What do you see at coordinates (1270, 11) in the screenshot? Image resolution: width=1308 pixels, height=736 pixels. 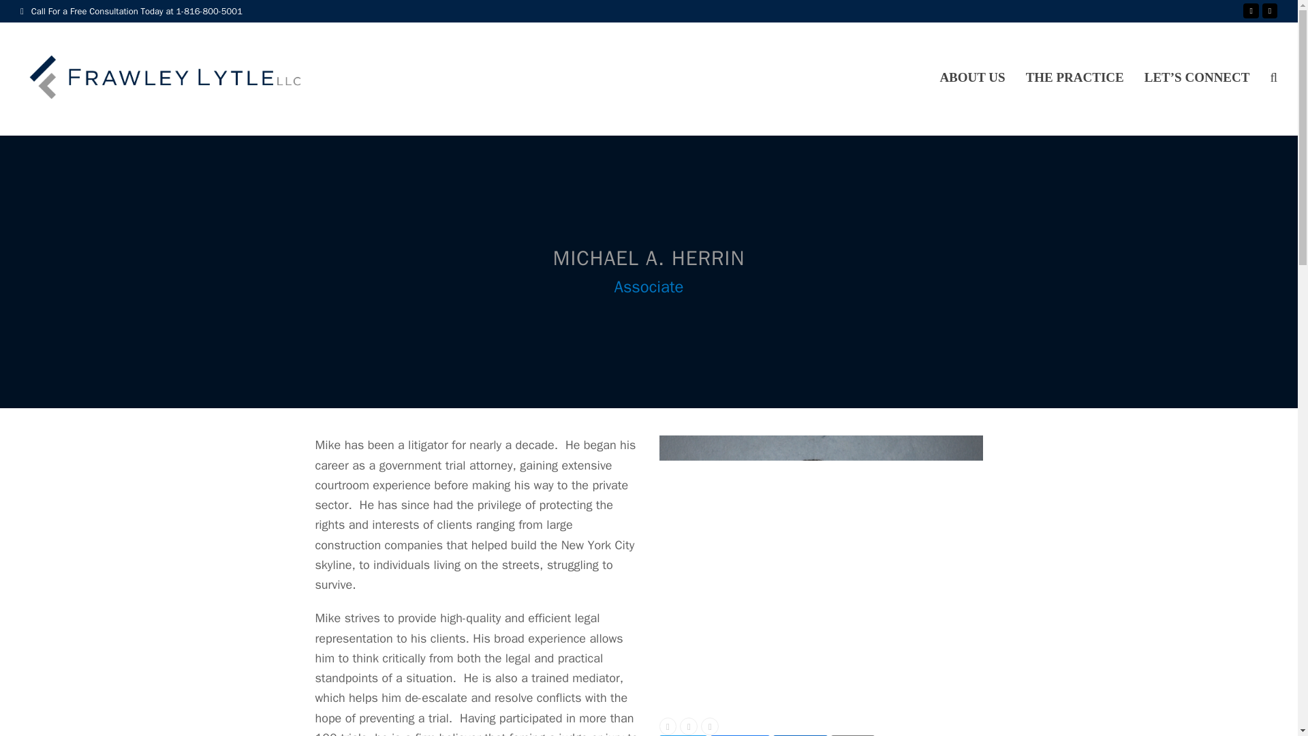 I see `Phone` at bounding box center [1270, 11].